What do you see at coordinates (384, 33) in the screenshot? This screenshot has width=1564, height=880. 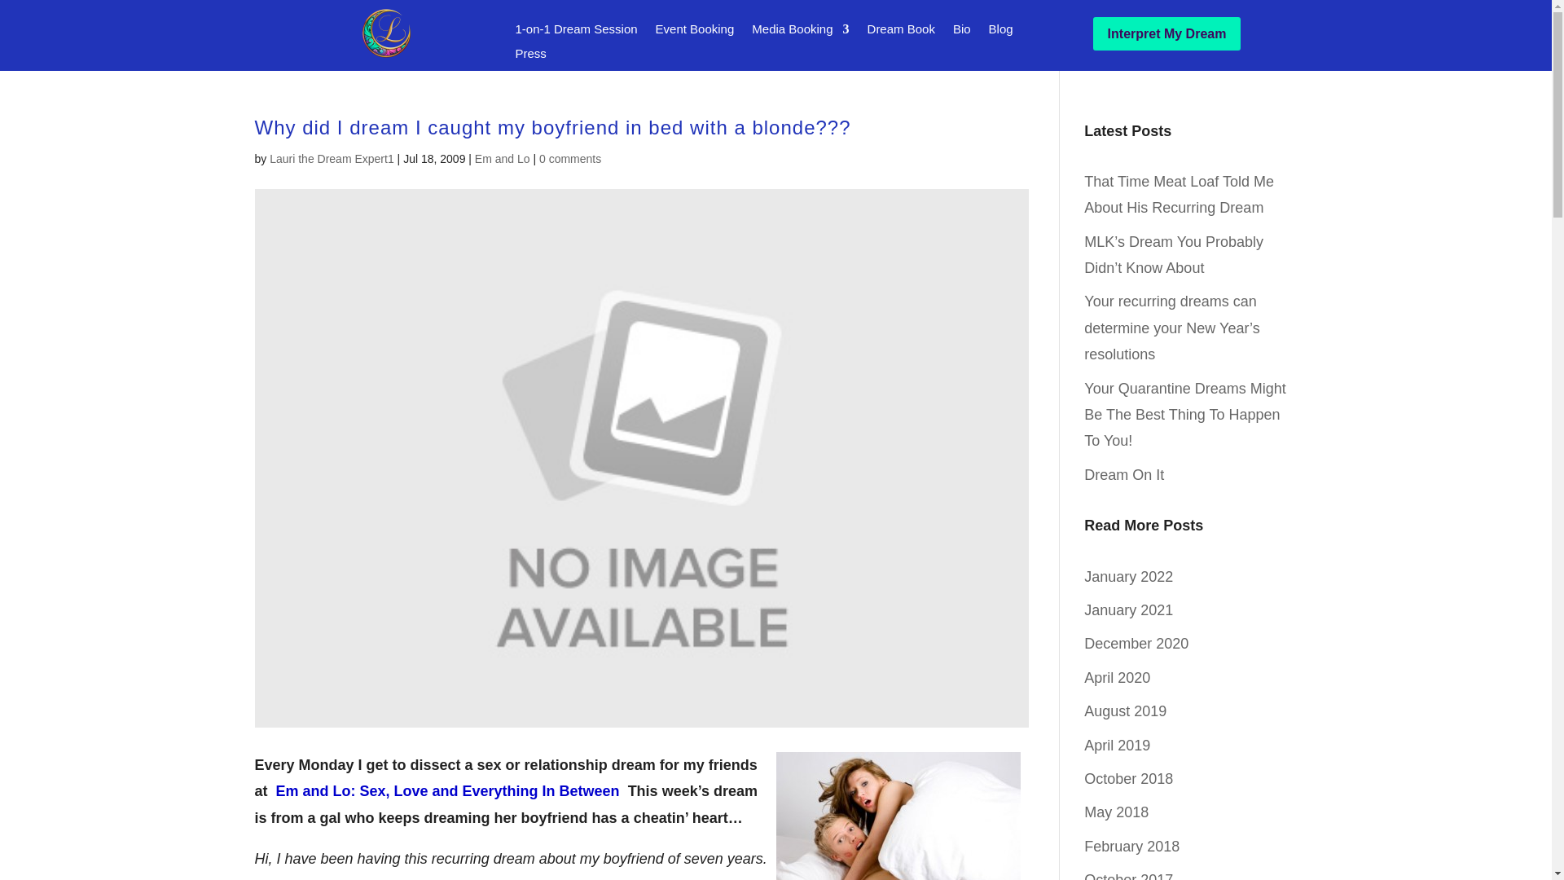 I see `cropped-Dream-Site-Logo.png` at bounding box center [384, 33].